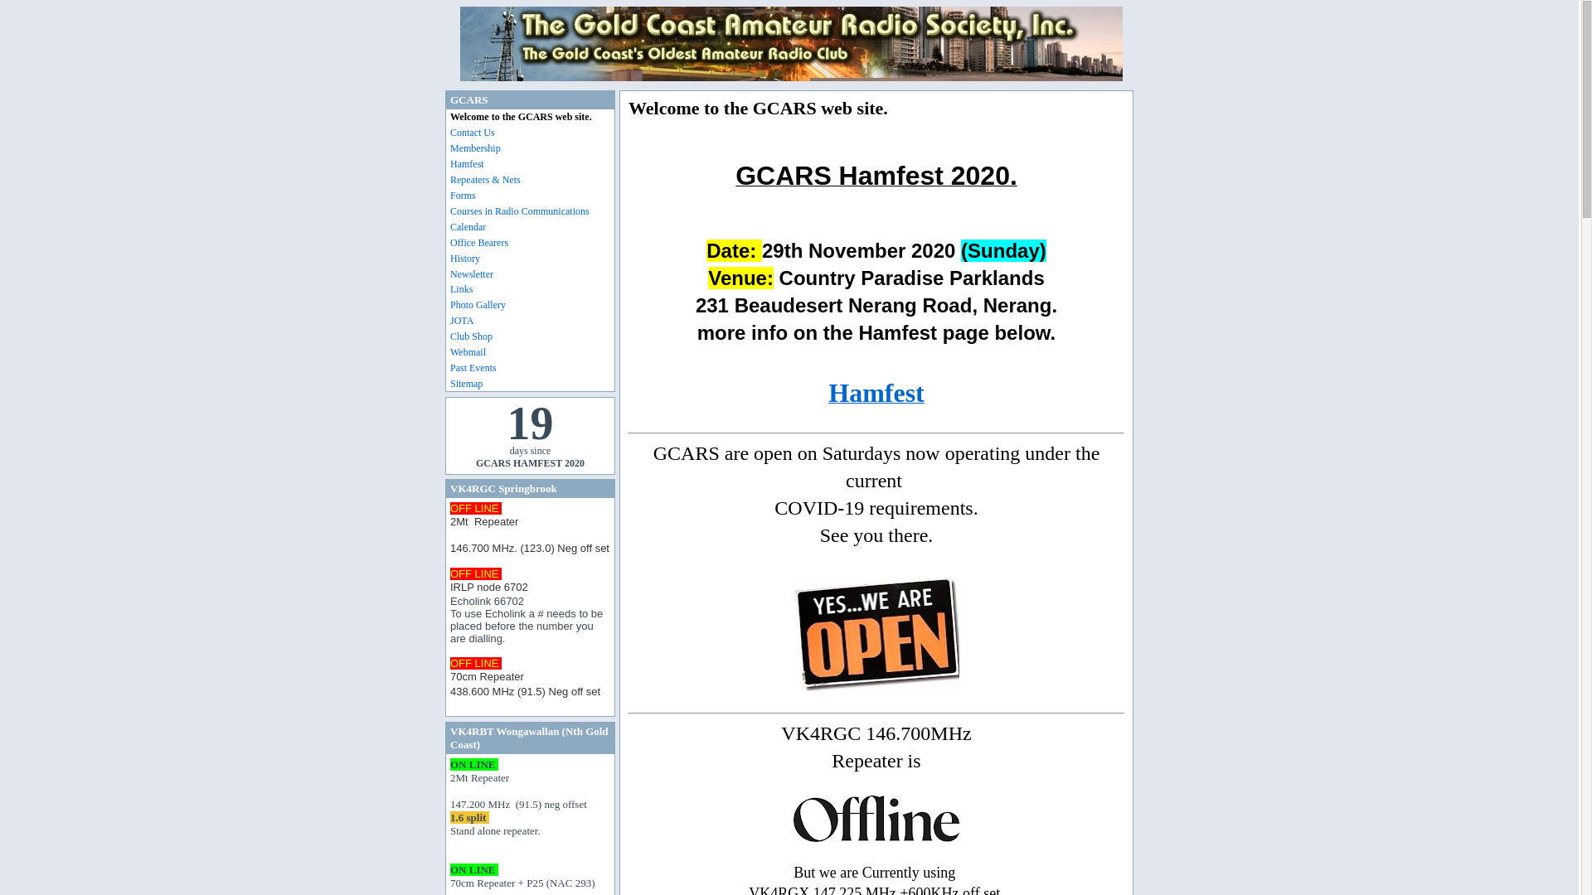  Describe the element at coordinates (532, 181) in the screenshot. I see `Repeaters & Nets` at that location.